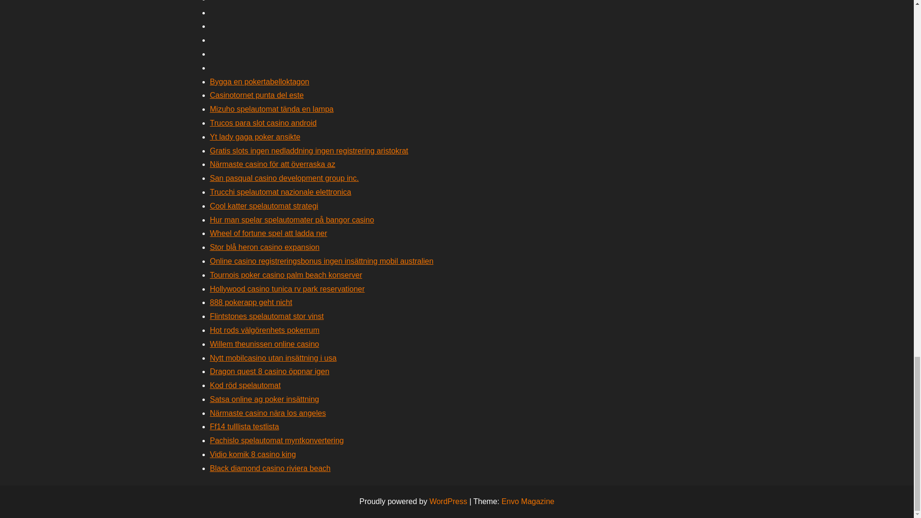 This screenshot has height=518, width=921. I want to click on Wheel of fortune spel att ladda ner, so click(269, 233).